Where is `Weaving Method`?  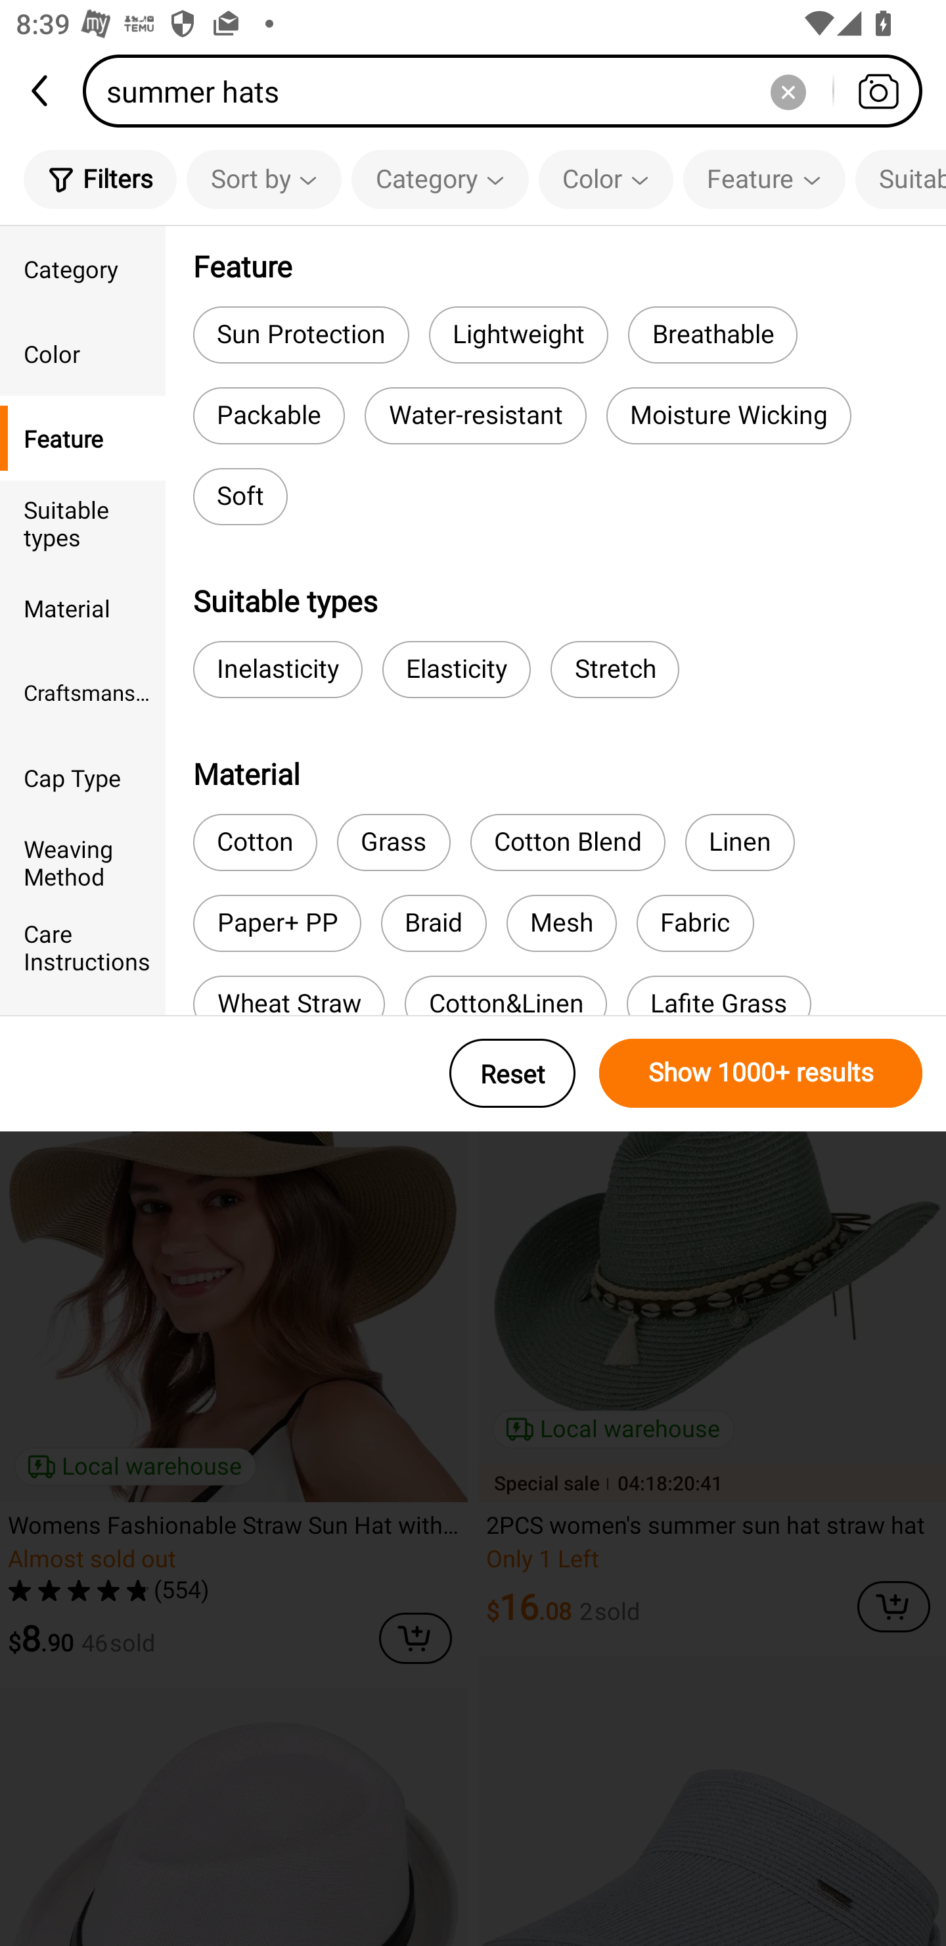 Weaving Method is located at coordinates (83, 862).